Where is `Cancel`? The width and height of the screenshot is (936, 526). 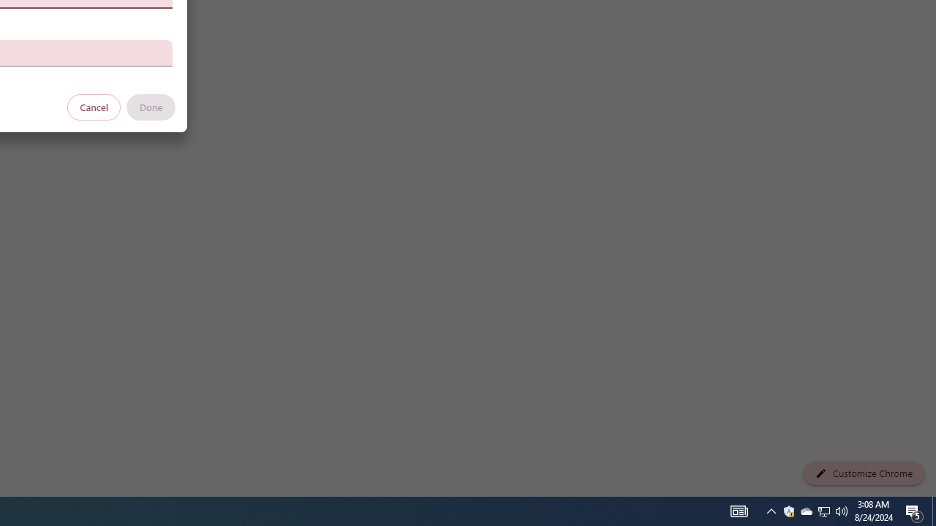
Cancel is located at coordinates (94, 107).